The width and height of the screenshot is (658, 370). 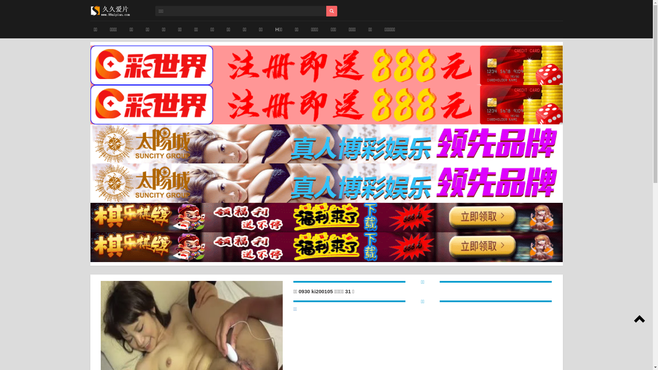 What do you see at coordinates (110, 10) in the screenshot?
I see `www.15h2.com` at bounding box center [110, 10].